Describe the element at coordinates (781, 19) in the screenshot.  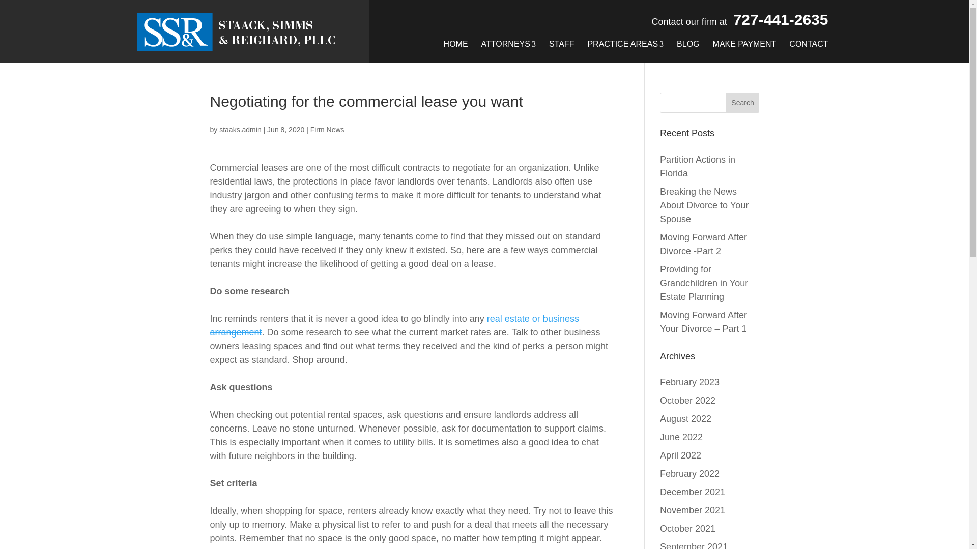
I see `727-441-2635` at that location.